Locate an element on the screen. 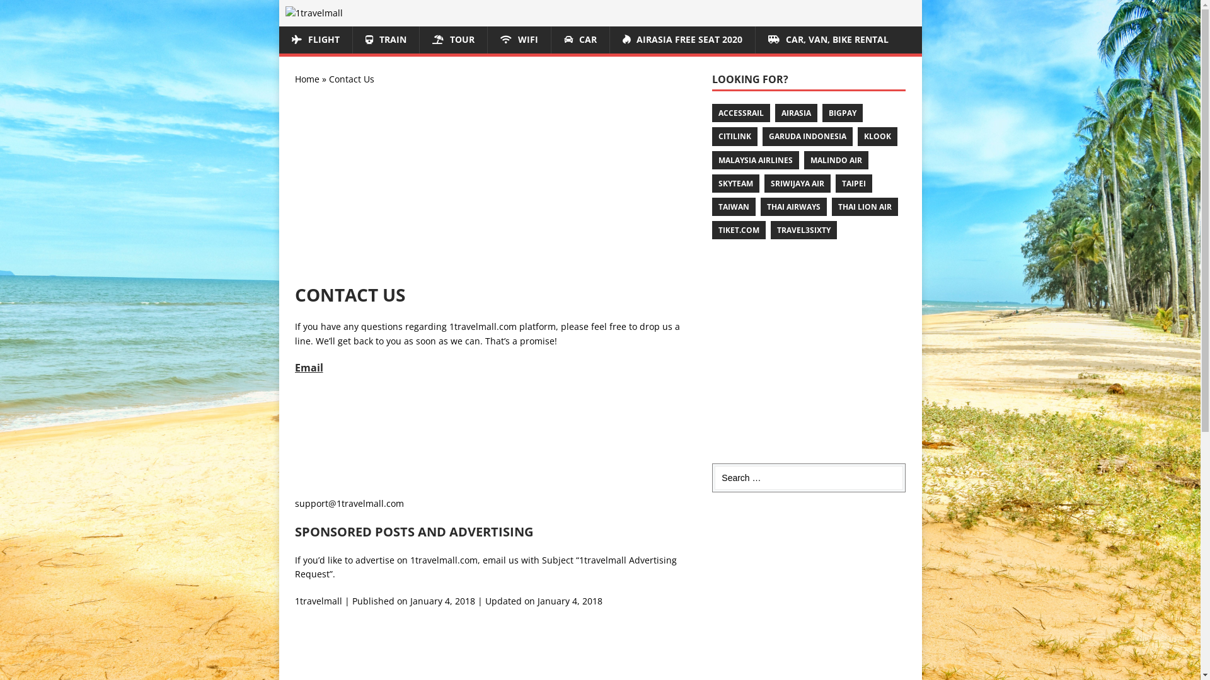 The height and width of the screenshot is (680, 1210). ACCESSRAIL is located at coordinates (741, 113).